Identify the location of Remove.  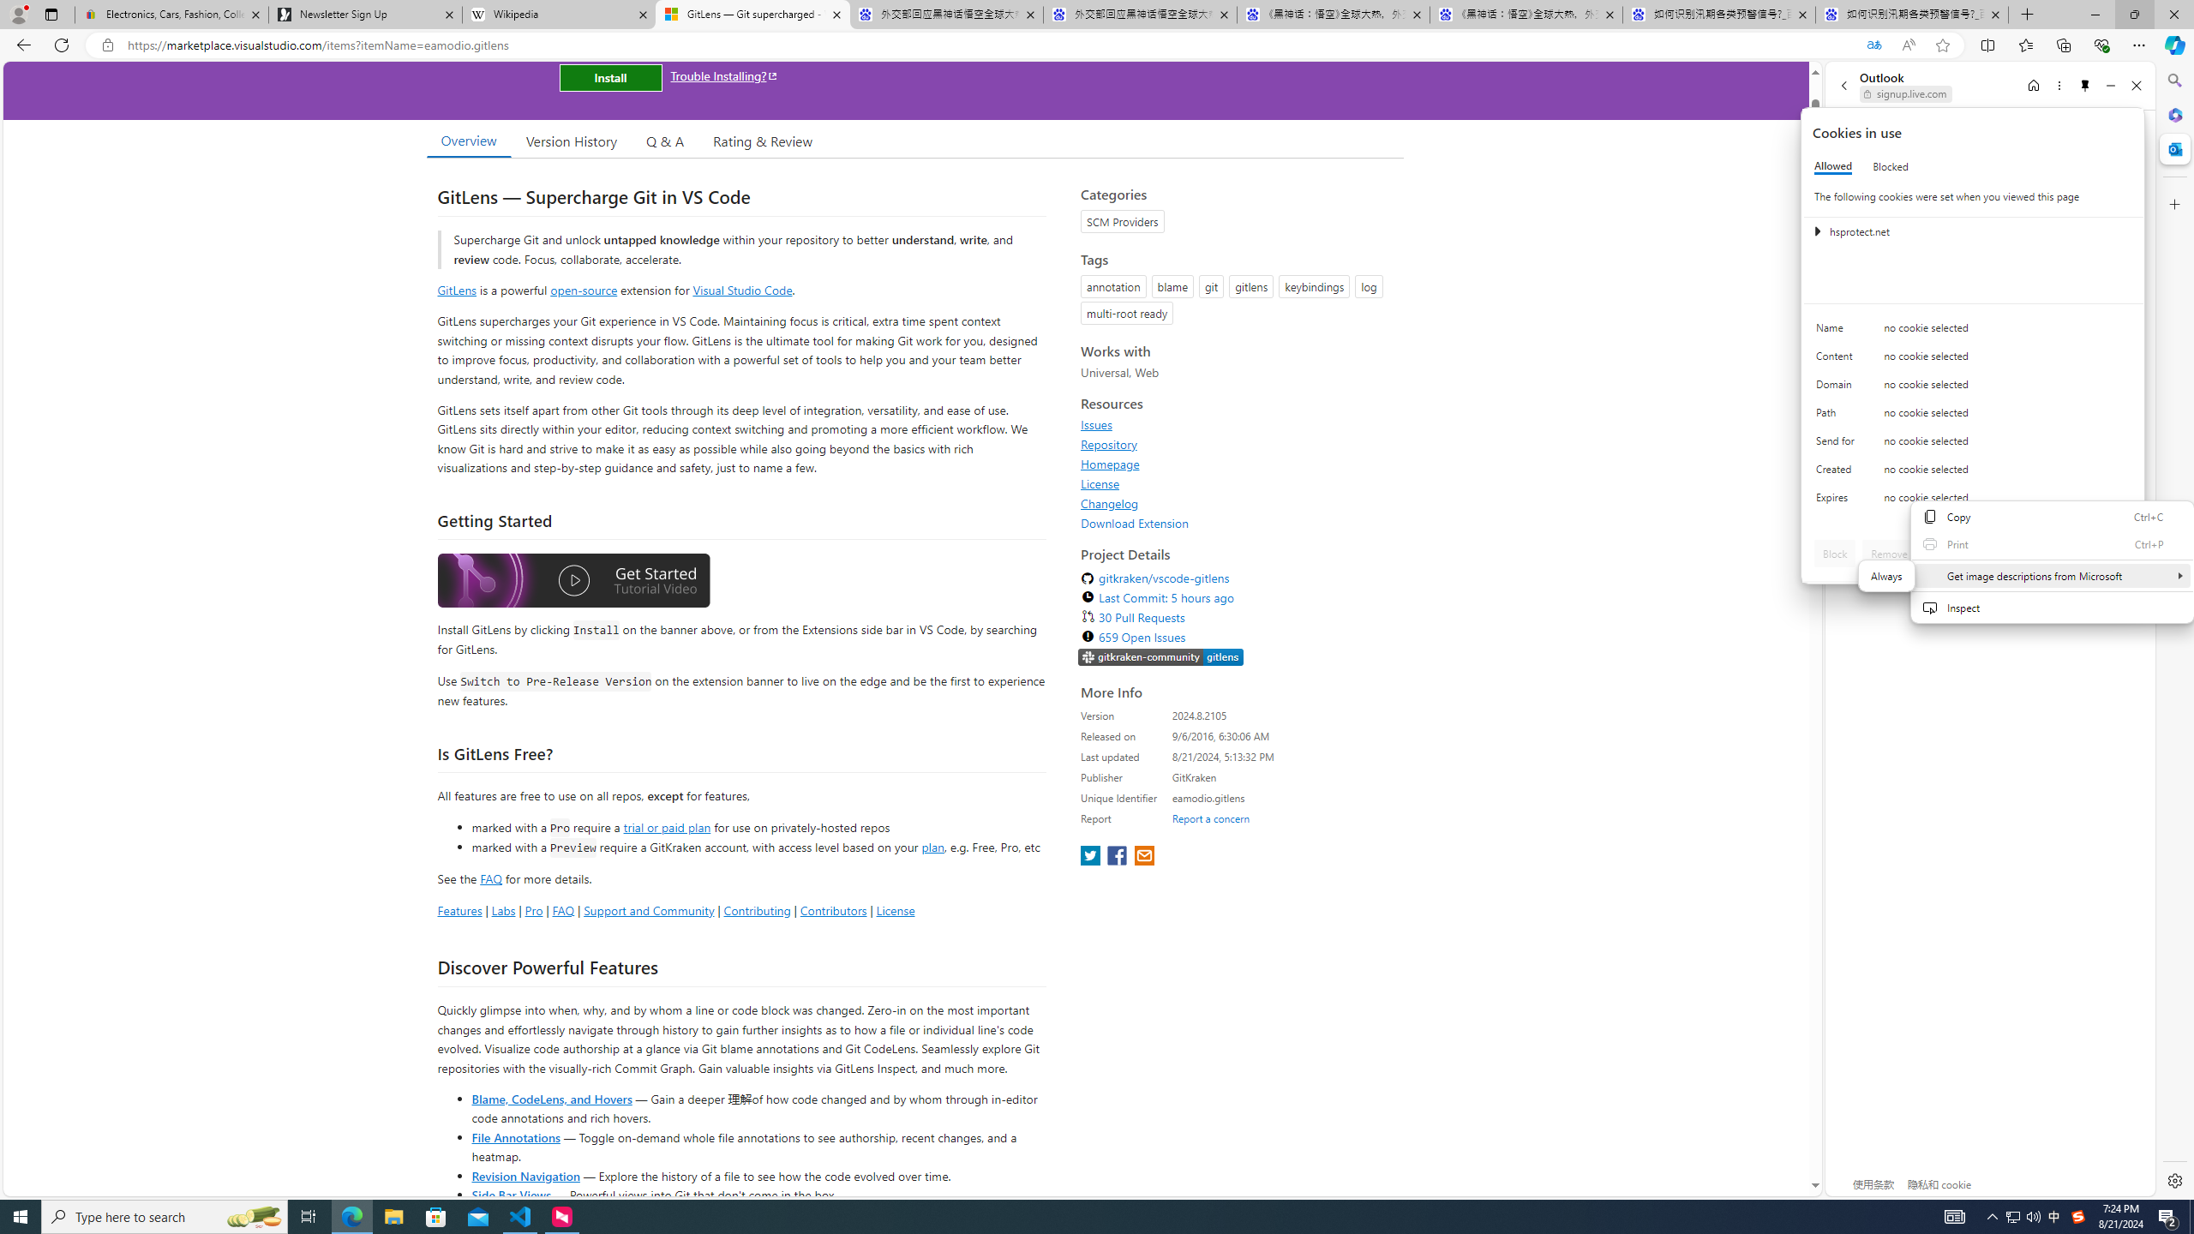
(1889, 554).